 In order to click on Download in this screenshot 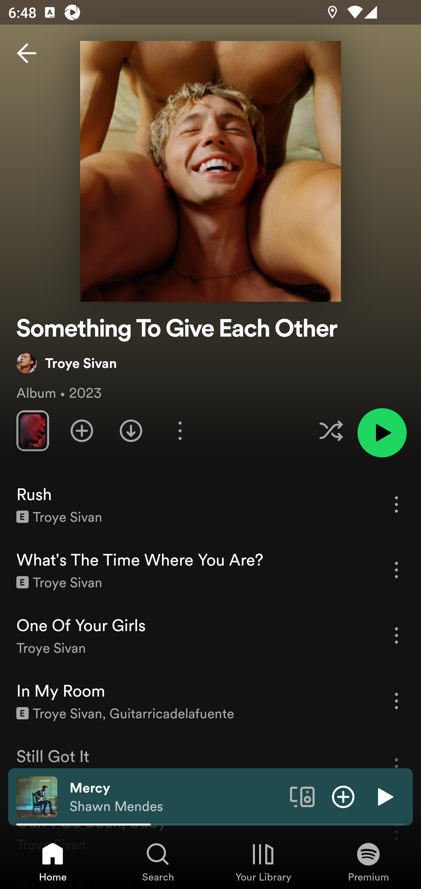, I will do `click(131, 430)`.